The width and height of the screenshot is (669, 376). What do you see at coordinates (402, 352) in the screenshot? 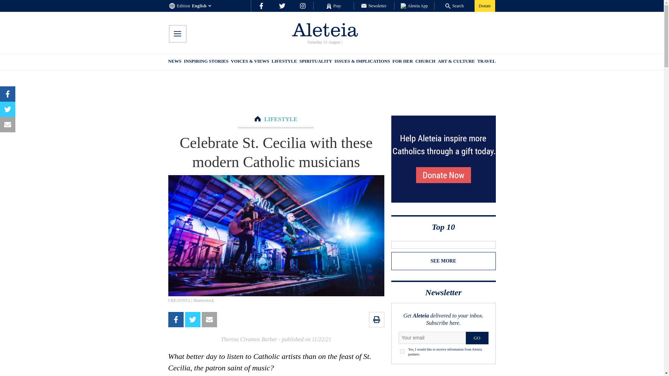
I see `1` at bounding box center [402, 352].